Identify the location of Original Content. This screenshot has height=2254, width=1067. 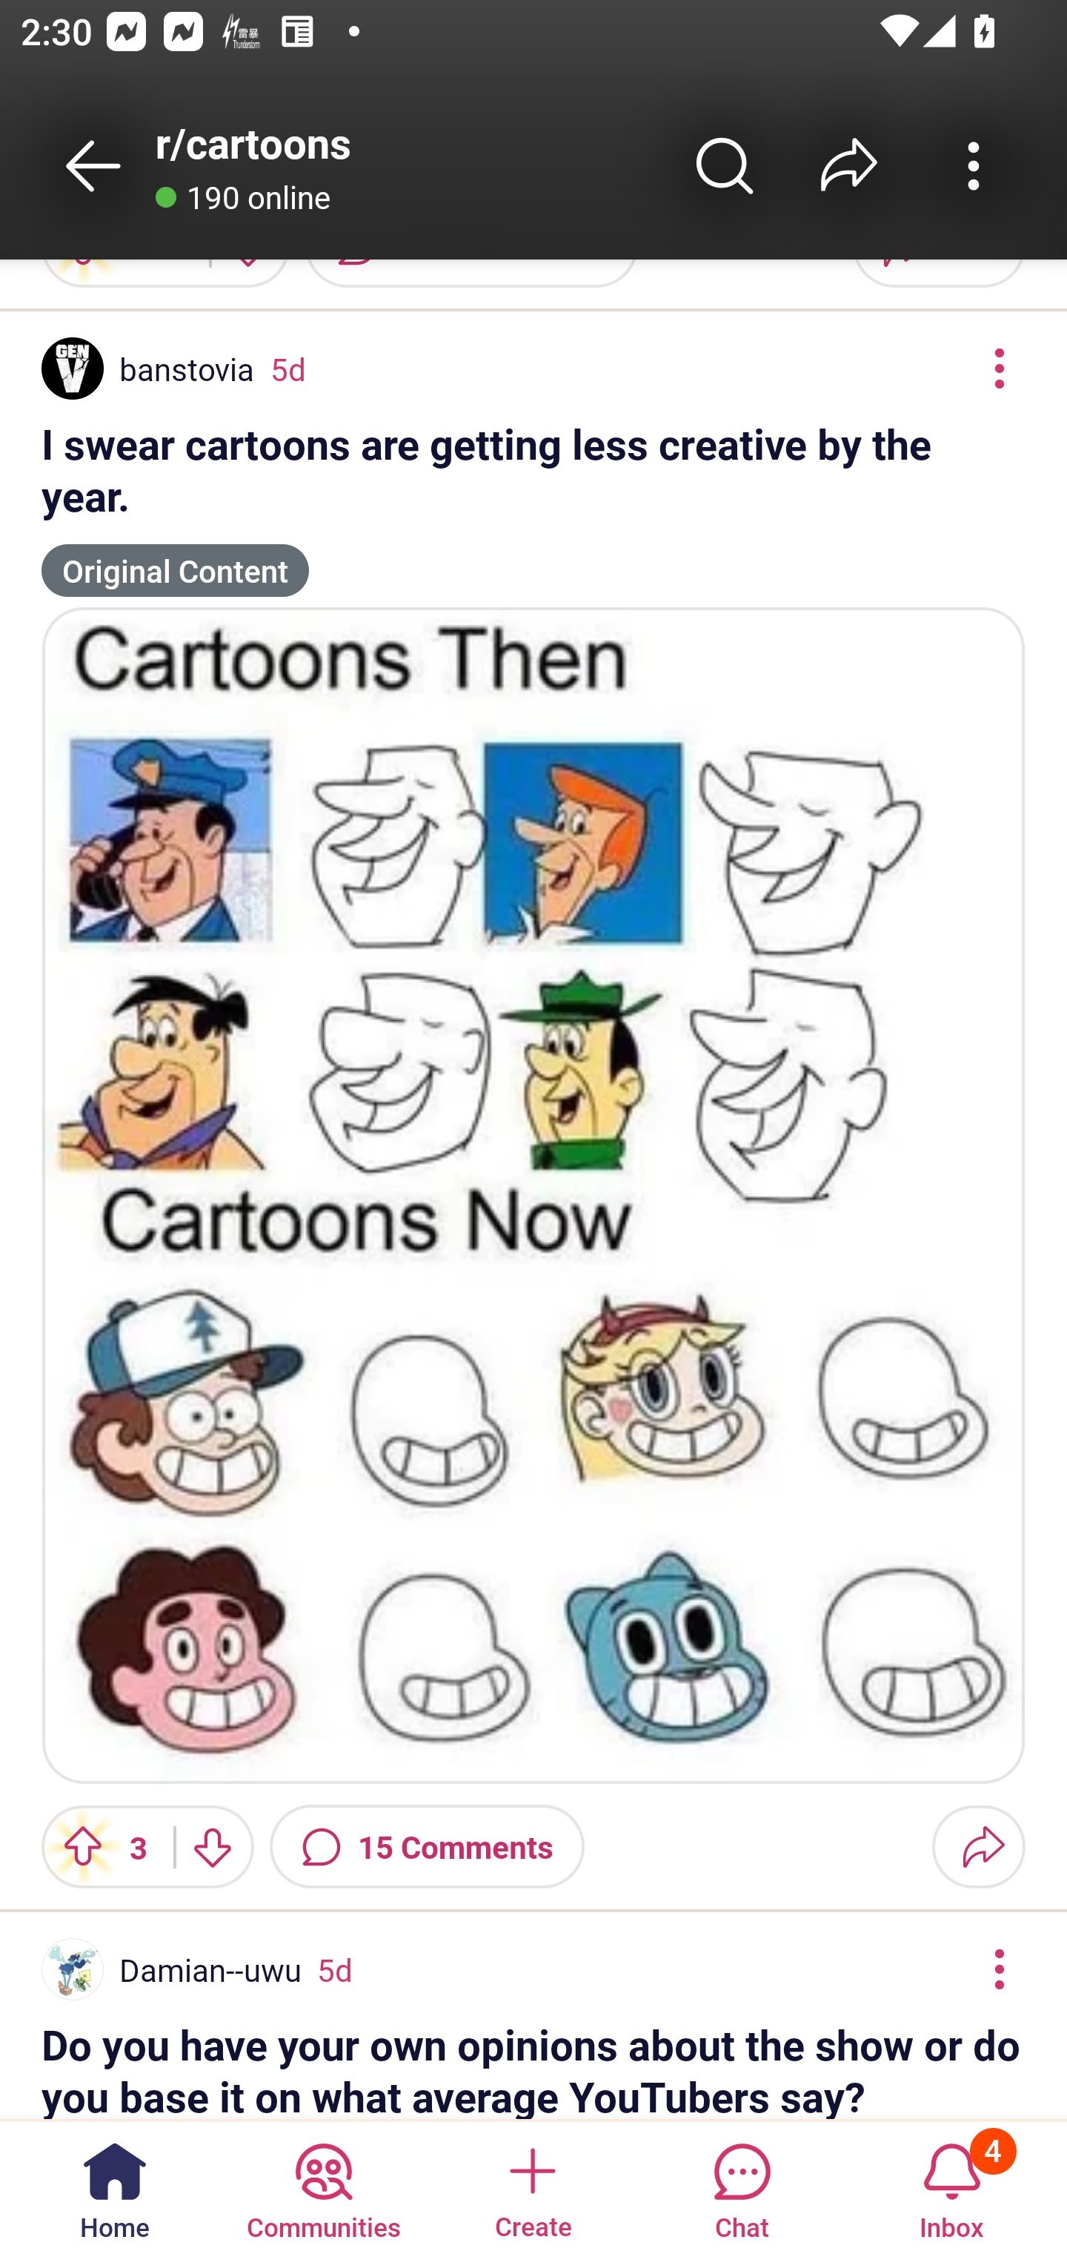
(175, 558).